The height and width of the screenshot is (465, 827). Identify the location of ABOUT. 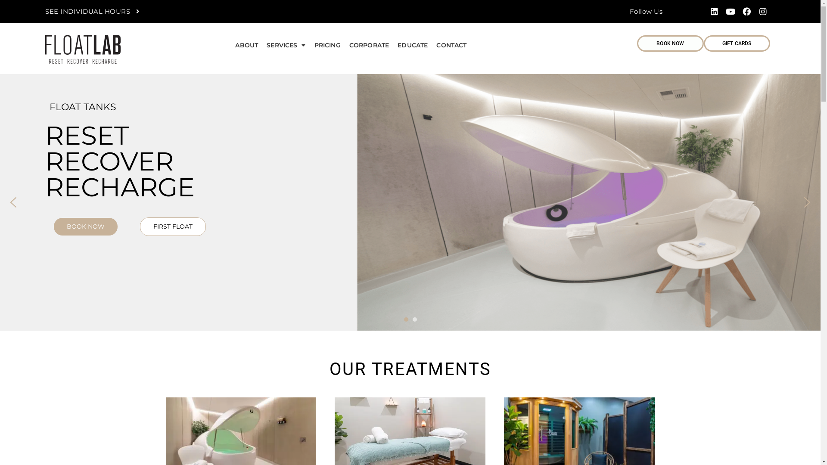
(246, 45).